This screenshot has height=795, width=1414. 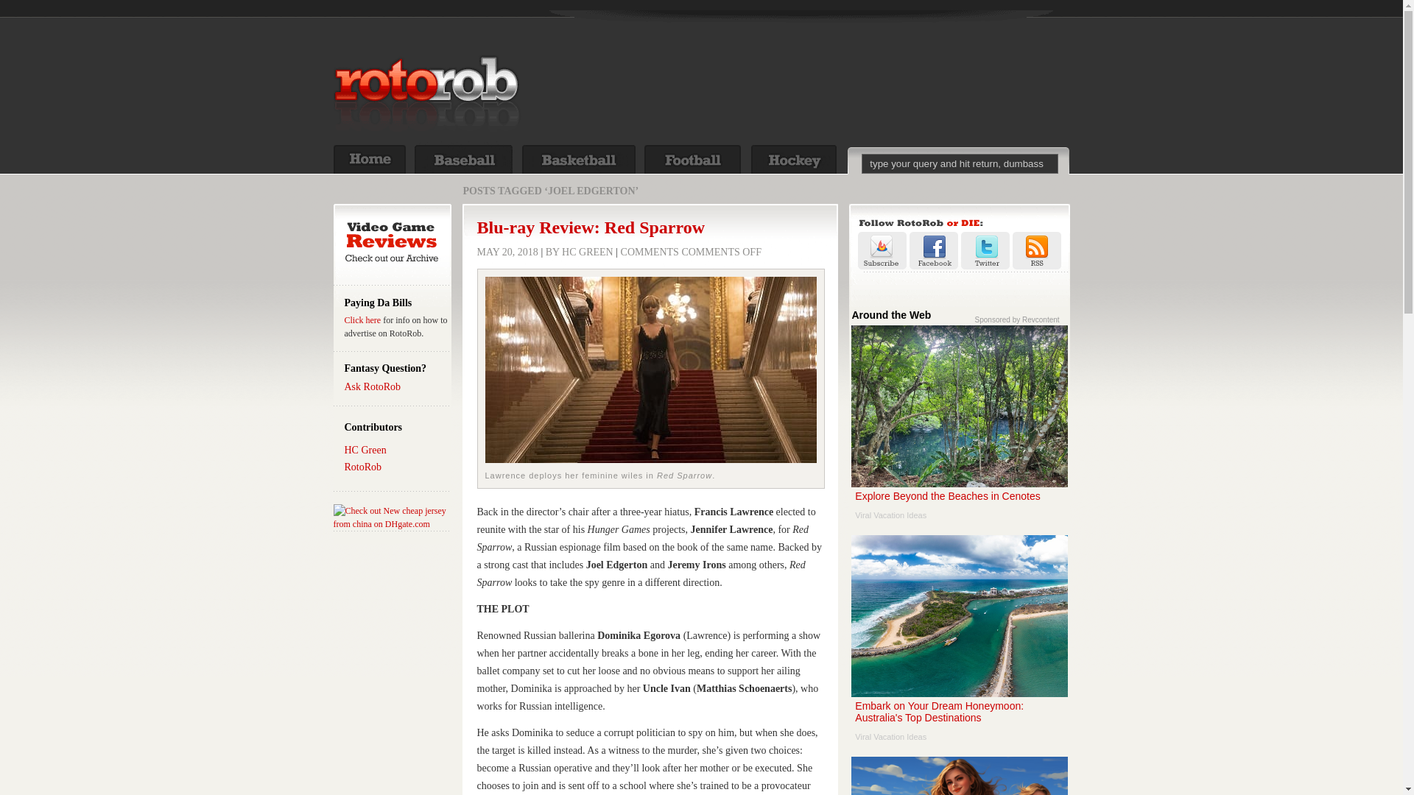 I want to click on Ask RotoRob, so click(x=373, y=387).